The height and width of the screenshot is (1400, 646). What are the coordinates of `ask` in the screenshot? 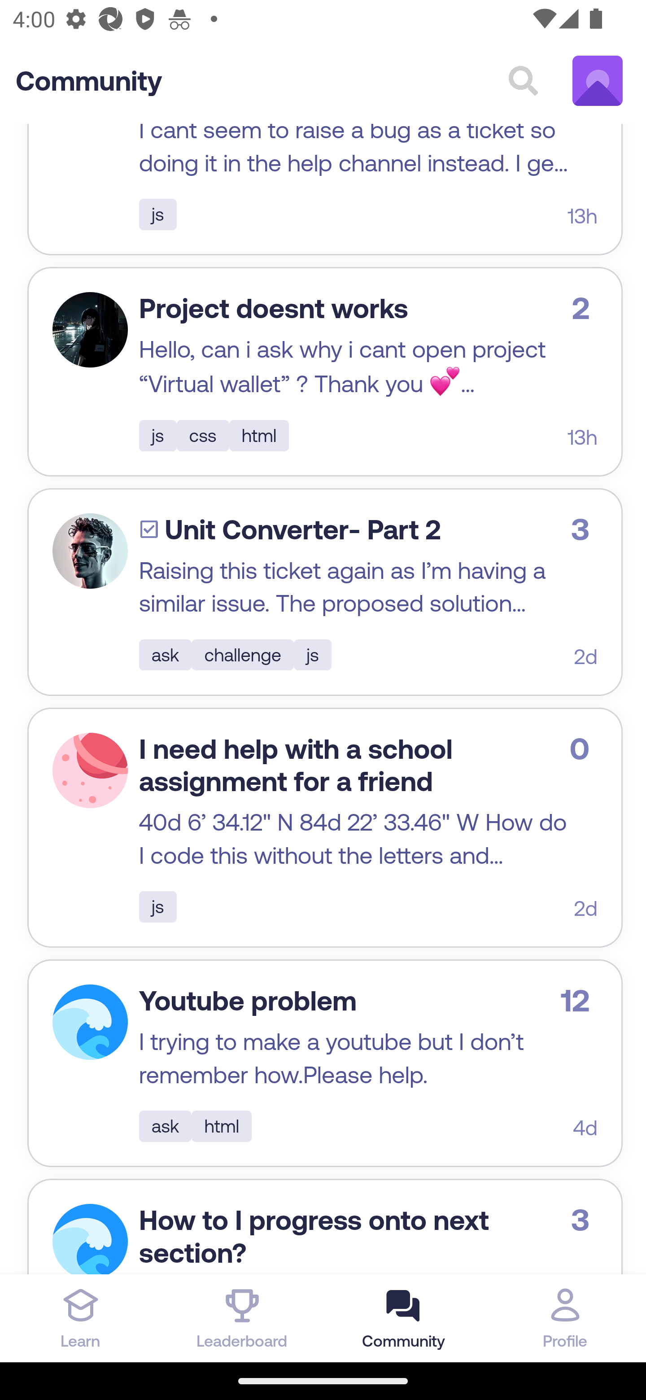 It's located at (166, 656).